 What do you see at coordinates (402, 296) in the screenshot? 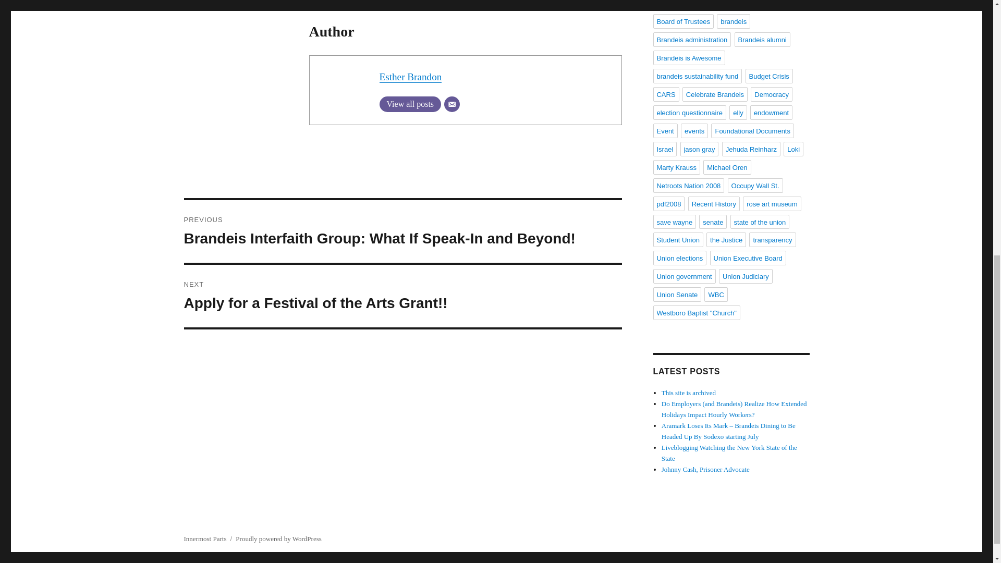
I see `View all posts` at bounding box center [402, 296].